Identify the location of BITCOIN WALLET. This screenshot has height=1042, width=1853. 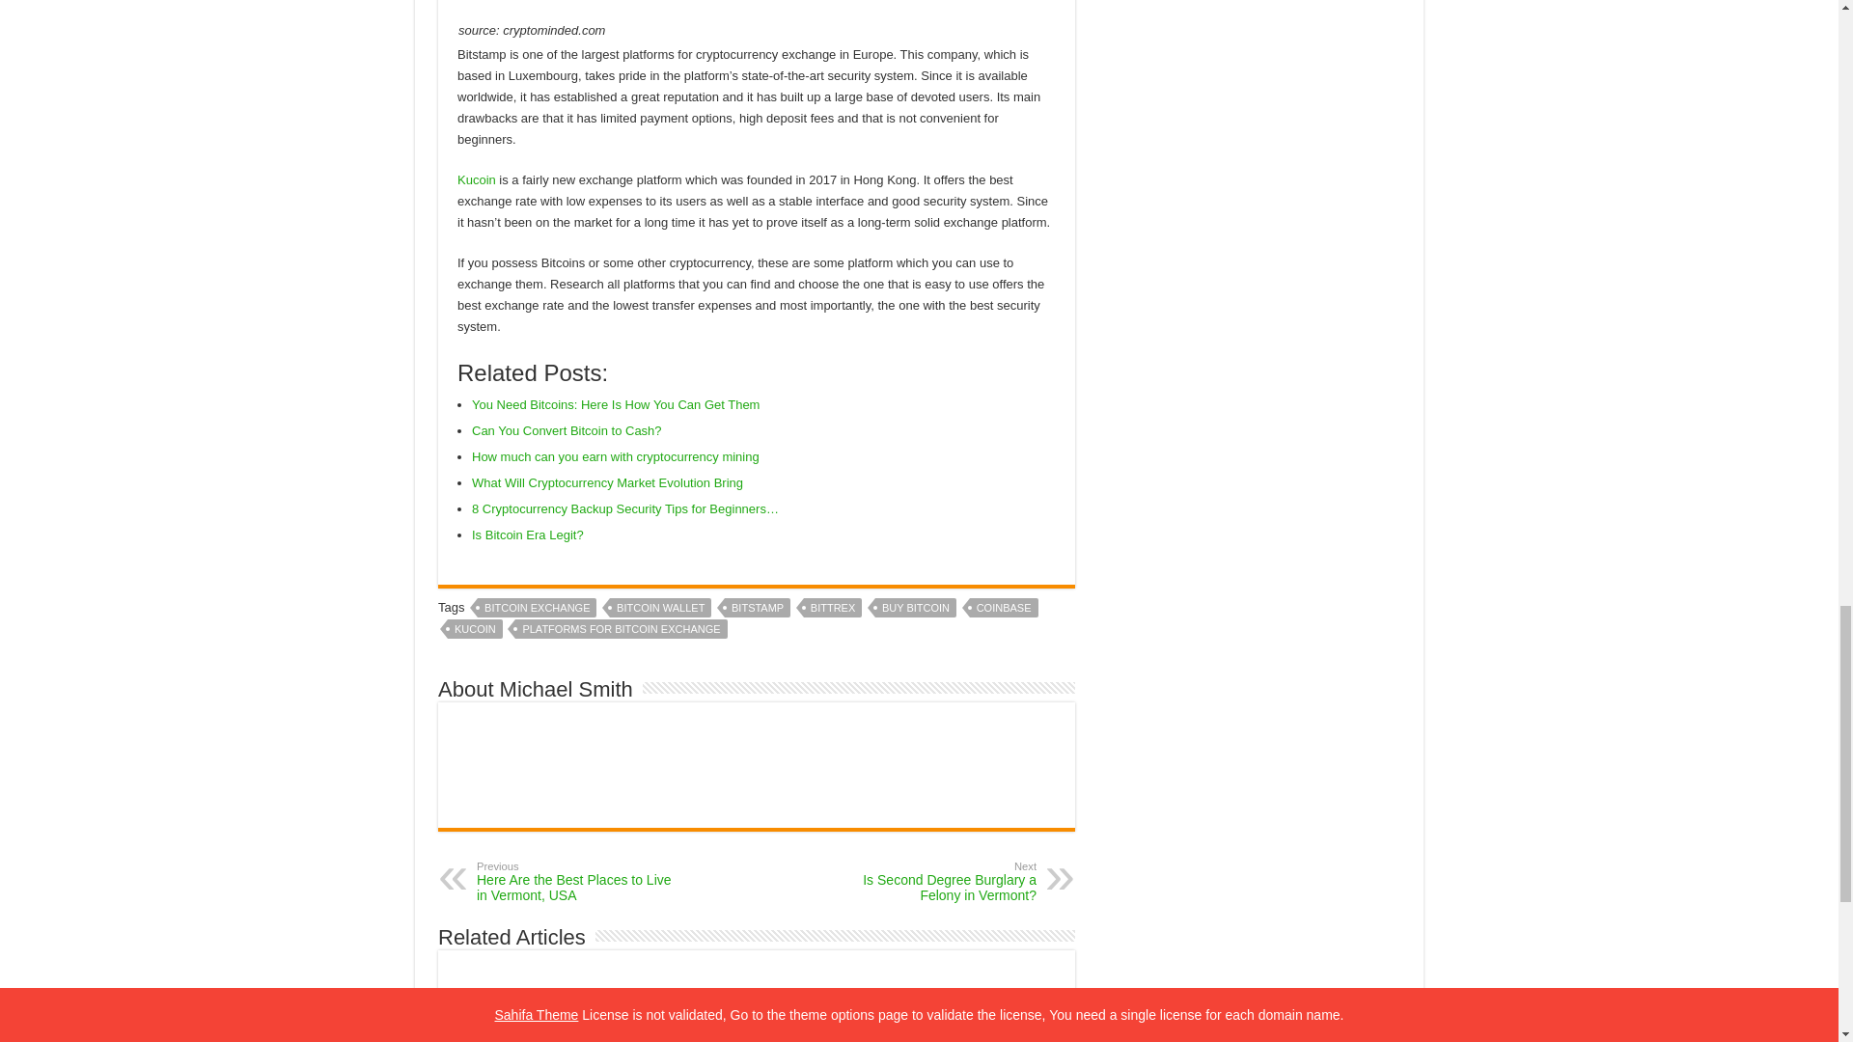
(660, 608).